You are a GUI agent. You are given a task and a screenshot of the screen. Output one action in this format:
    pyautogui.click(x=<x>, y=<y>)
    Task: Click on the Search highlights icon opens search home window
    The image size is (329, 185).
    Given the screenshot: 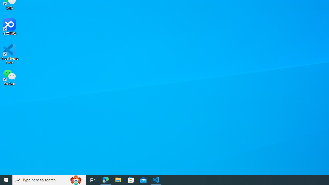 What is the action you would take?
    pyautogui.click(x=76, y=180)
    